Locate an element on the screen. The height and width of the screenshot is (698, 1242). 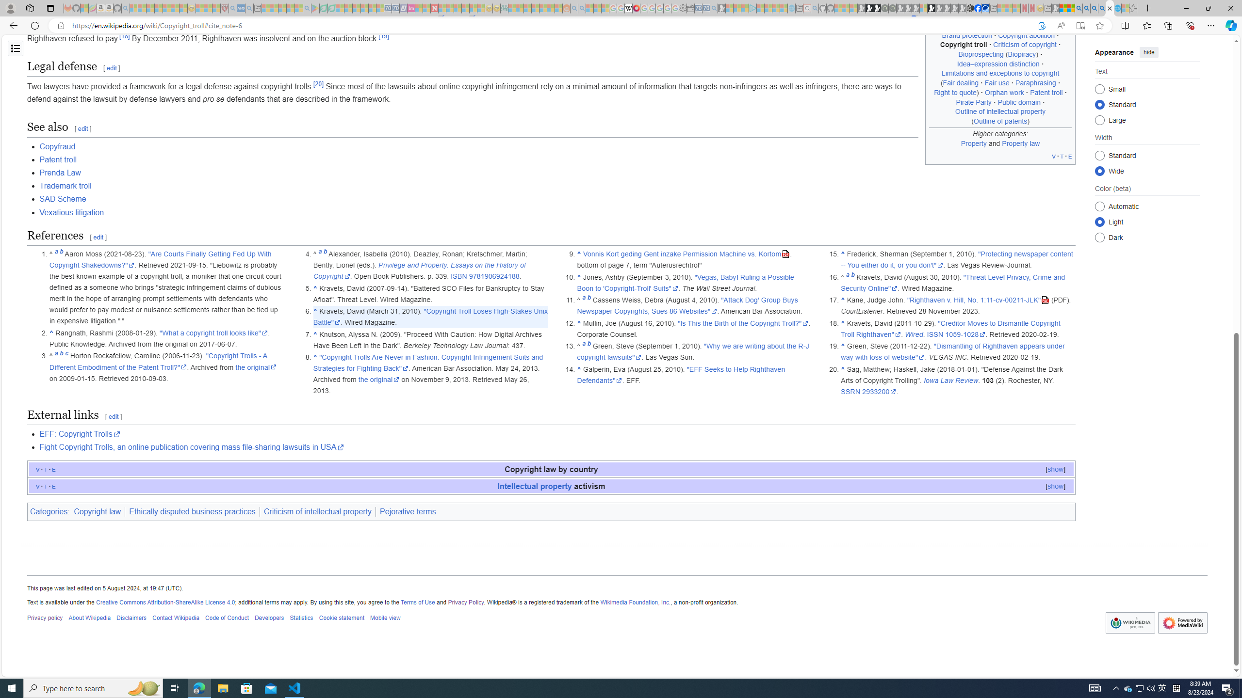
ISBN is located at coordinates (459, 276).